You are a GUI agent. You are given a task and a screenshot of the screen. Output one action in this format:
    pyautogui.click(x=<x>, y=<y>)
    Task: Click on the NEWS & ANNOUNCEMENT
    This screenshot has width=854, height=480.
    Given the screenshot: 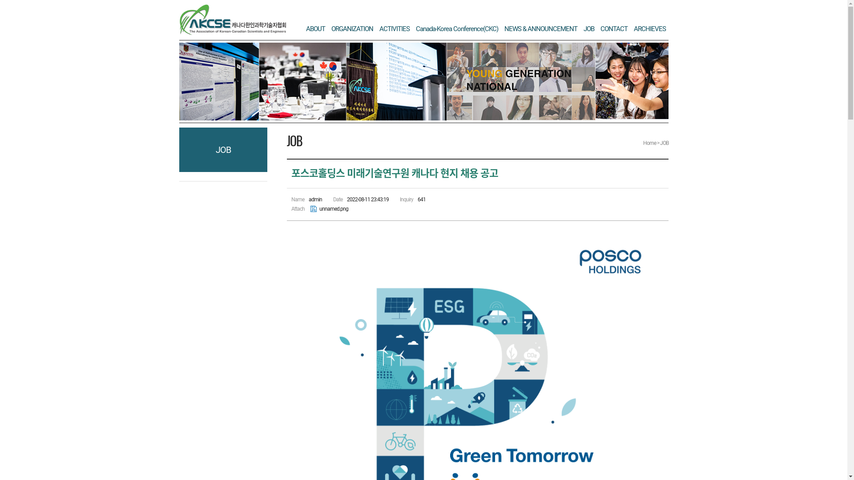 What is the action you would take?
    pyautogui.click(x=541, y=29)
    